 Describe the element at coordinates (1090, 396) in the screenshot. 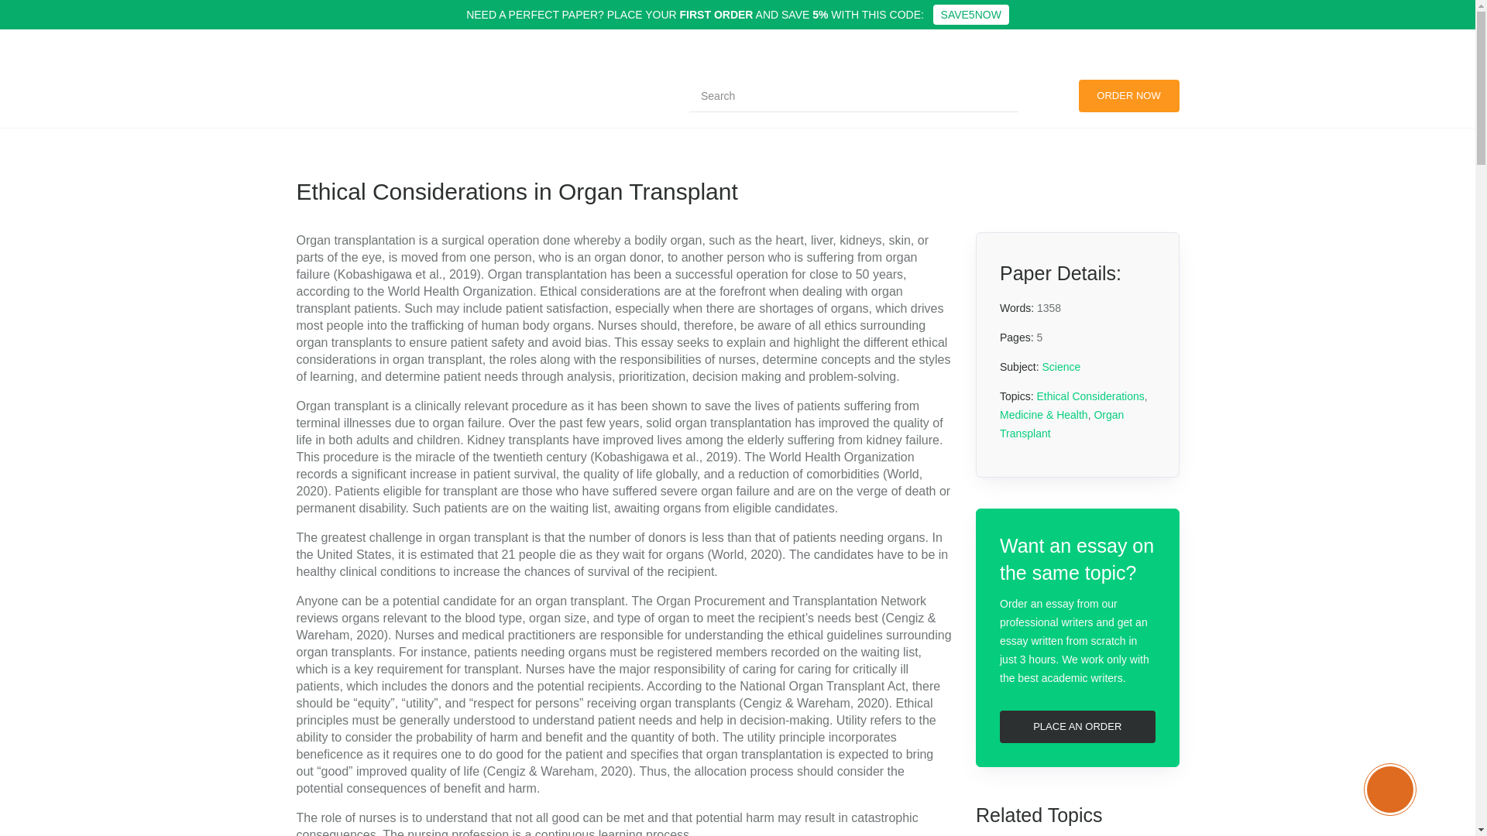

I see `Ethical Considerations` at that location.